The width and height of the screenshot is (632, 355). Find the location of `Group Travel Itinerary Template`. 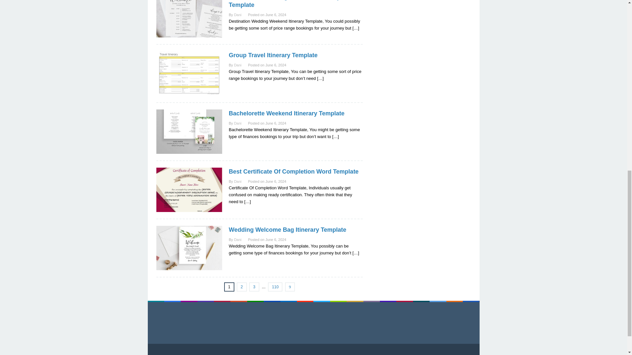

Group Travel Itinerary Template is located at coordinates (273, 55).